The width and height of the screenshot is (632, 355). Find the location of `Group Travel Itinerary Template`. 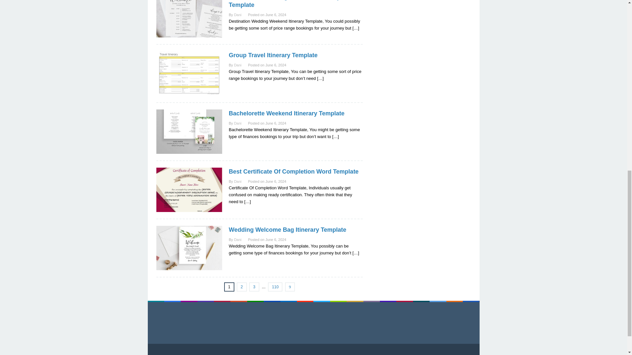

Group Travel Itinerary Template is located at coordinates (273, 55).